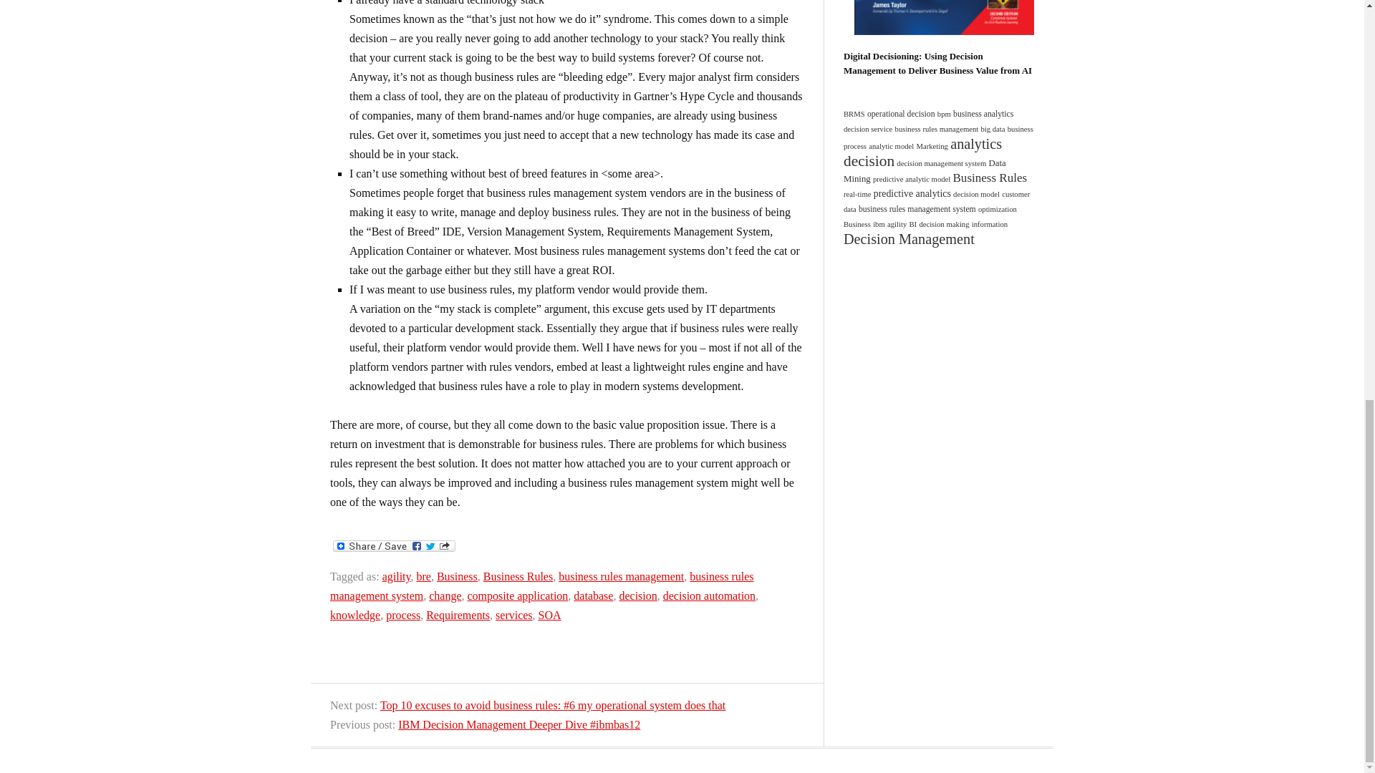  What do you see at coordinates (397, 577) in the screenshot?
I see `agility` at bounding box center [397, 577].